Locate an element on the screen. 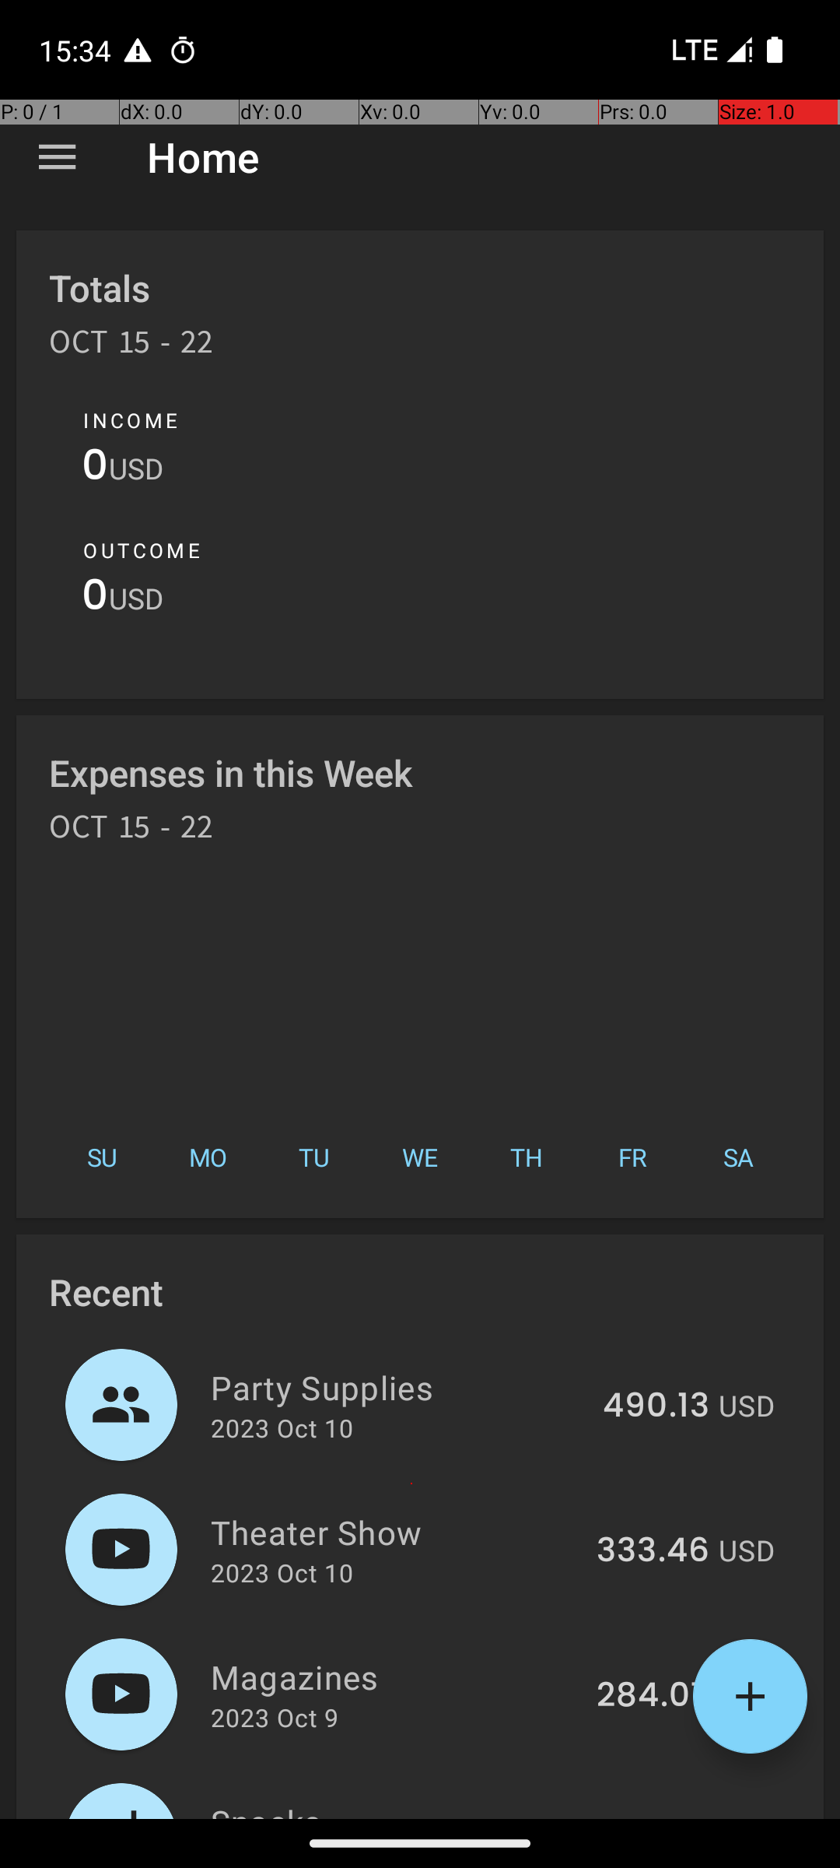  284.07 is located at coordinates (653, 1696).